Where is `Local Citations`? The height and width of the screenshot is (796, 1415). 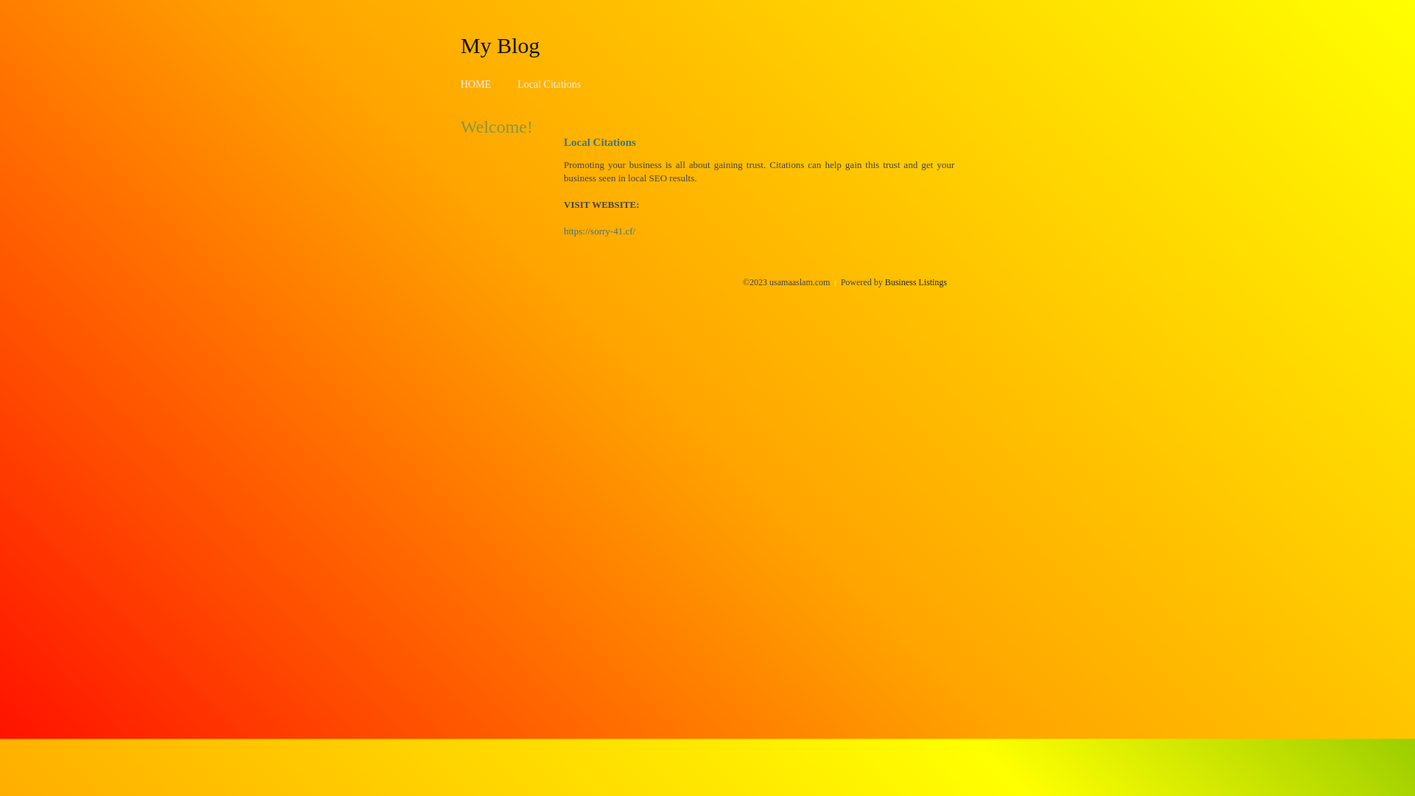 Local Citations is located at coordinates (549, 84).